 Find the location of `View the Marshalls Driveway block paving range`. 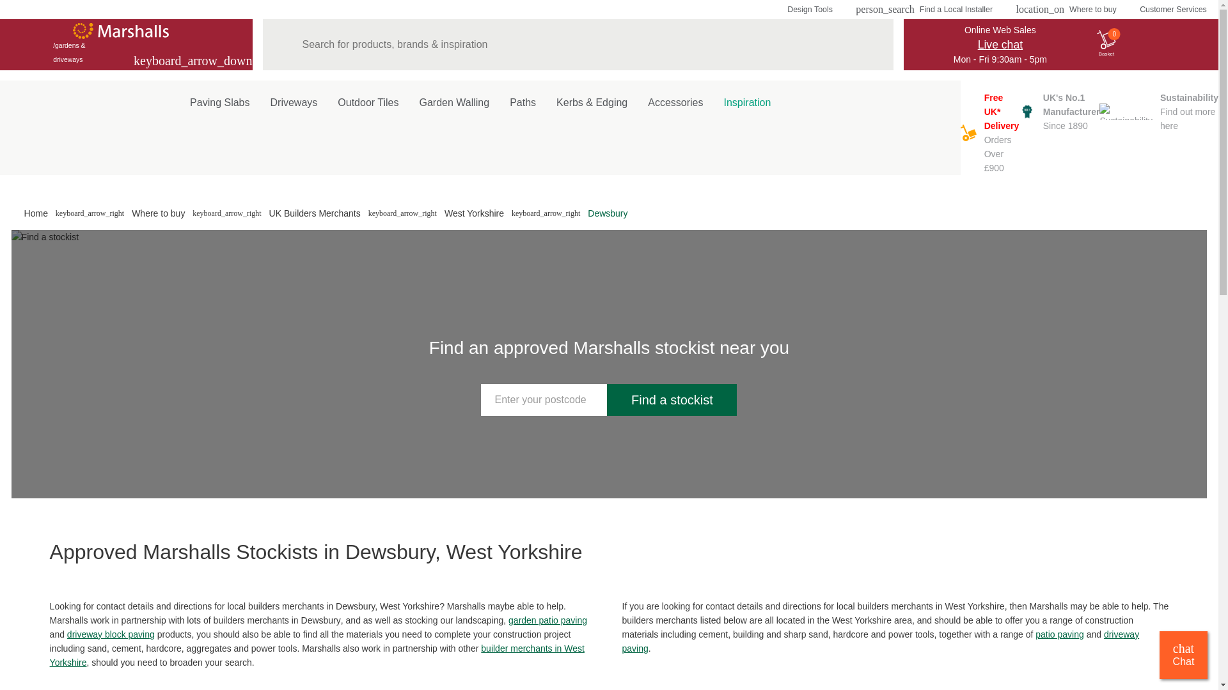

View the Marshalls Driveway block paving range is located at coordinates (880, 641).